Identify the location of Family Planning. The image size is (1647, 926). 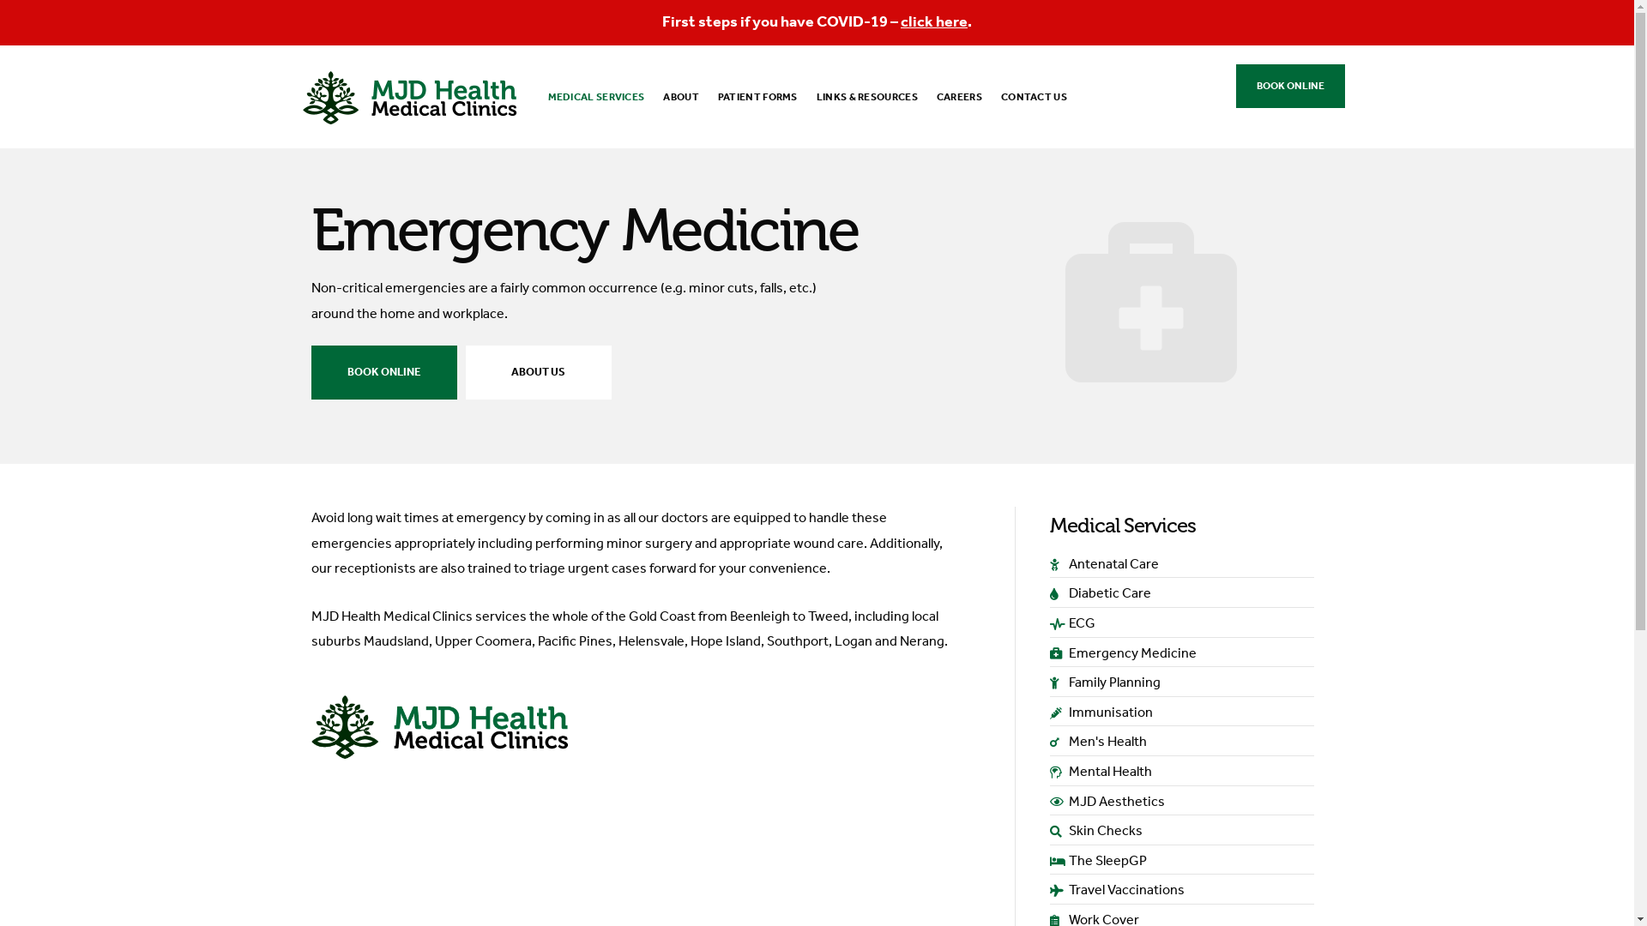
(1182, 684).